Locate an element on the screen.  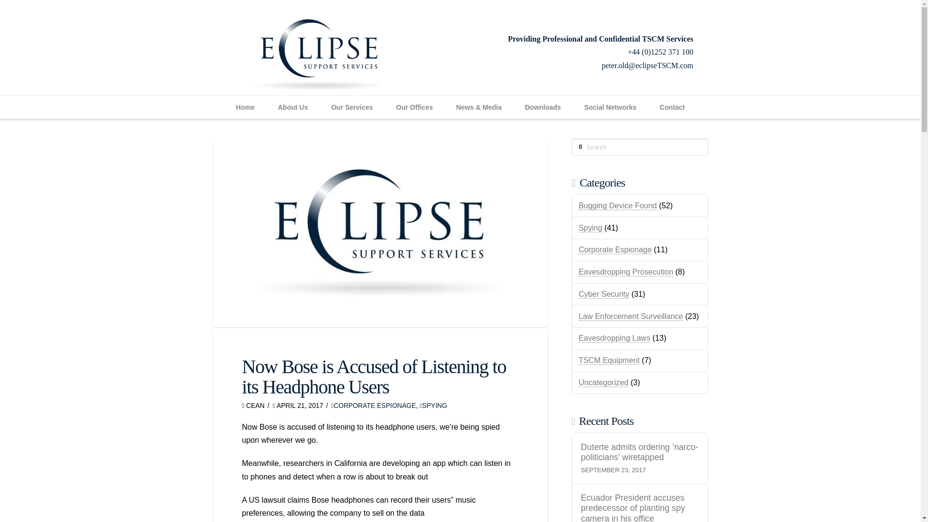
Social Networks is located at coordinates (610, 107).